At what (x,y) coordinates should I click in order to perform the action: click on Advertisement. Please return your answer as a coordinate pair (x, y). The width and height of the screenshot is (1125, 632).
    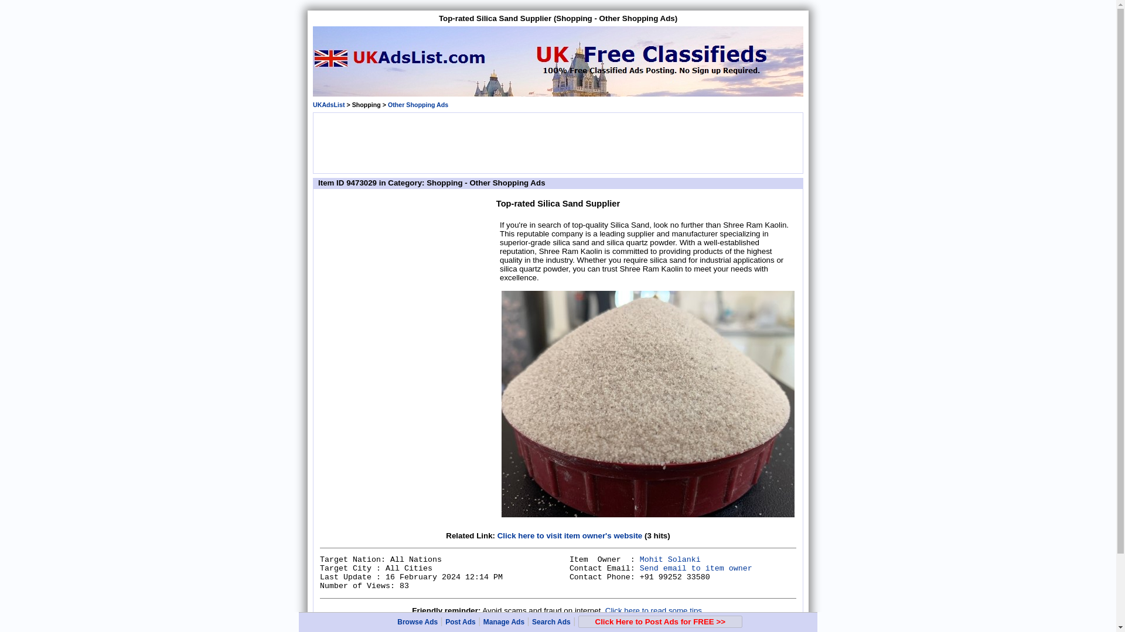
    Looking at the image, I should click on (408, 293).